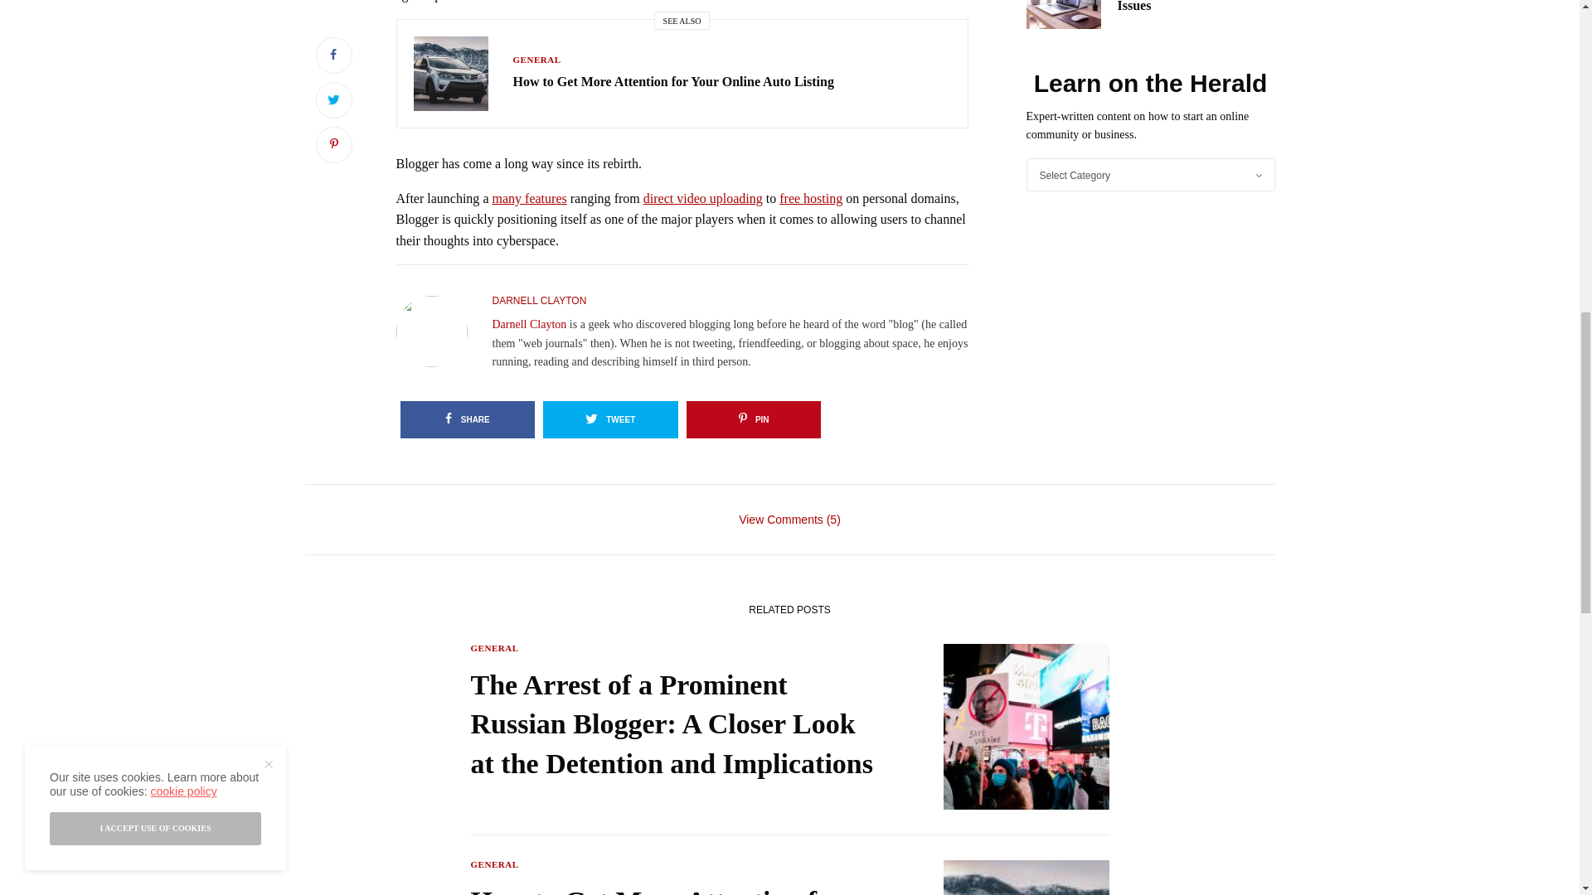 Image resolution: width=1592 pixels, height=895 pixels. I want to click on GENERAL, so click(536, 59).